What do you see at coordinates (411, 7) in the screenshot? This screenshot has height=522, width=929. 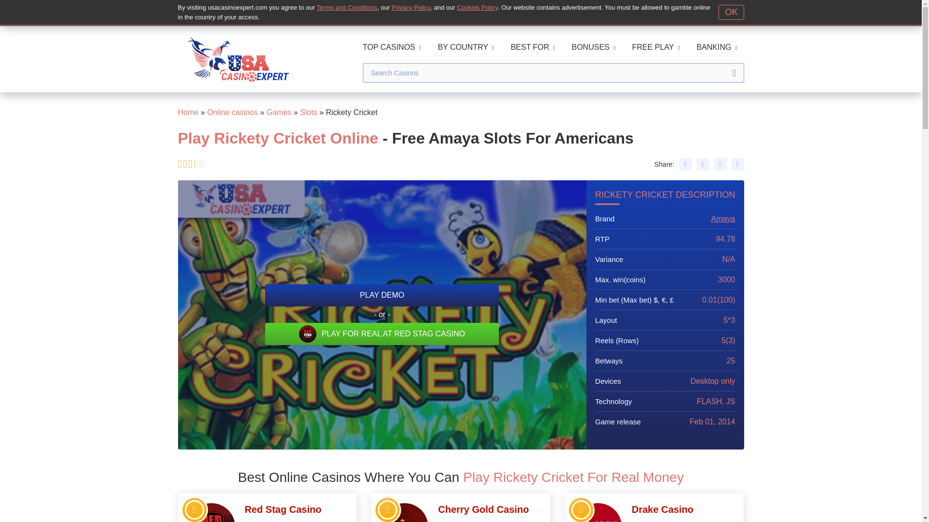 I see `Privacy Policy` at bounding box center [411, 7].